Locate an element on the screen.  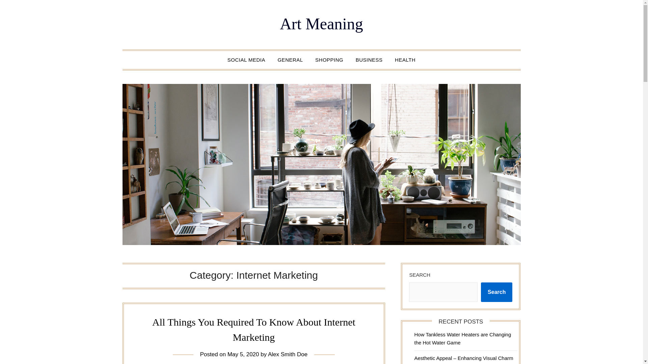
HEALTH is located at coordinates (405, 60).